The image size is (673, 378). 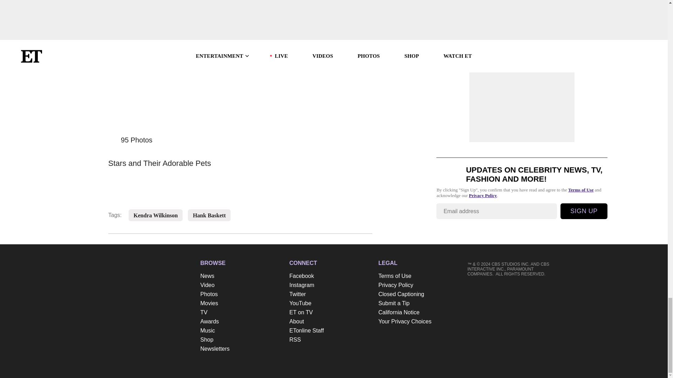 What do you see at coordinates (240, 161) in the screenshot?
I see `Stars and Their Adorable Pets` at bounding box center [240, 161].